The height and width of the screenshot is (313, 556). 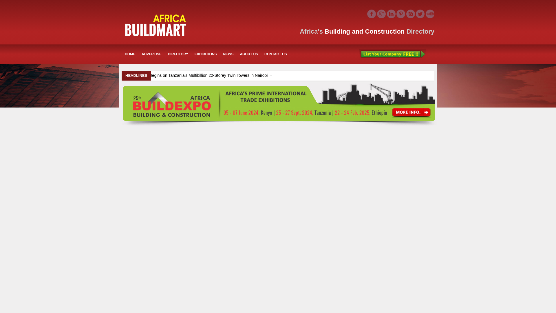 What do you see at coordinates (151, 54) in the screenshot?
I see `ADVERTISE` at bounding box center [151, 54].